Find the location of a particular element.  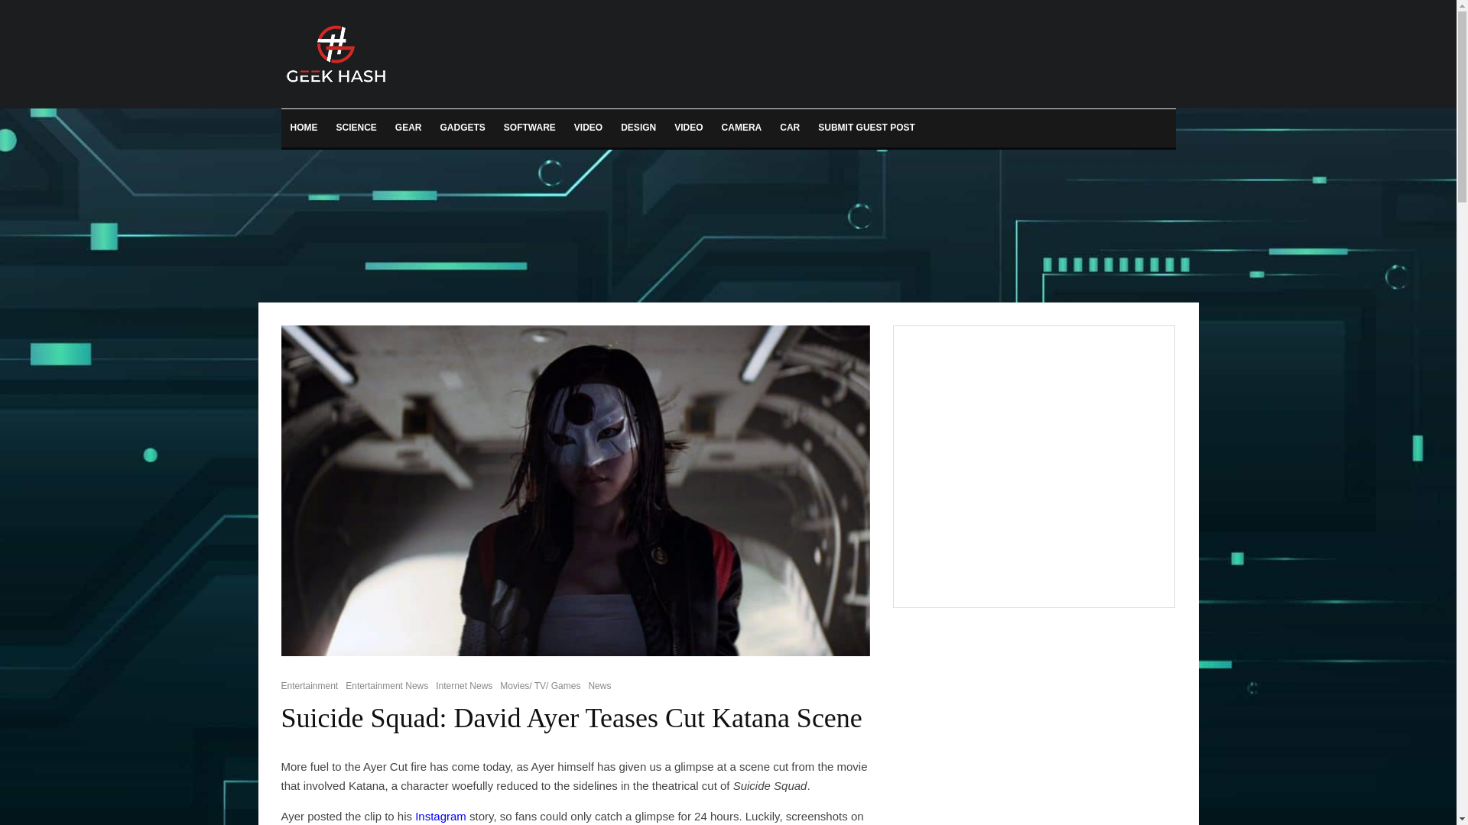

VIDEO is located at coordinates (589, 128).